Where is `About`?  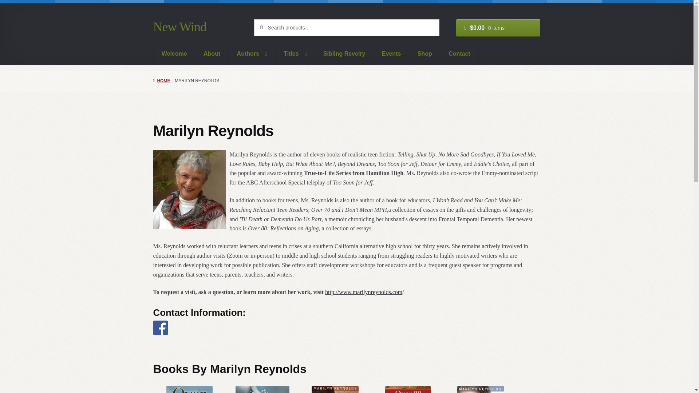 About is located at coordinates (212, 54).